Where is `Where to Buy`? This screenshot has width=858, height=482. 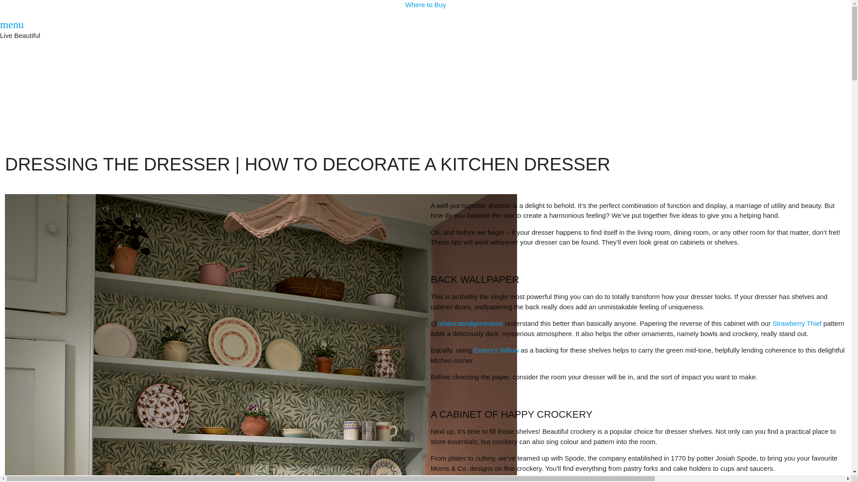 Where to Buy is located at coordinates (425, 4).